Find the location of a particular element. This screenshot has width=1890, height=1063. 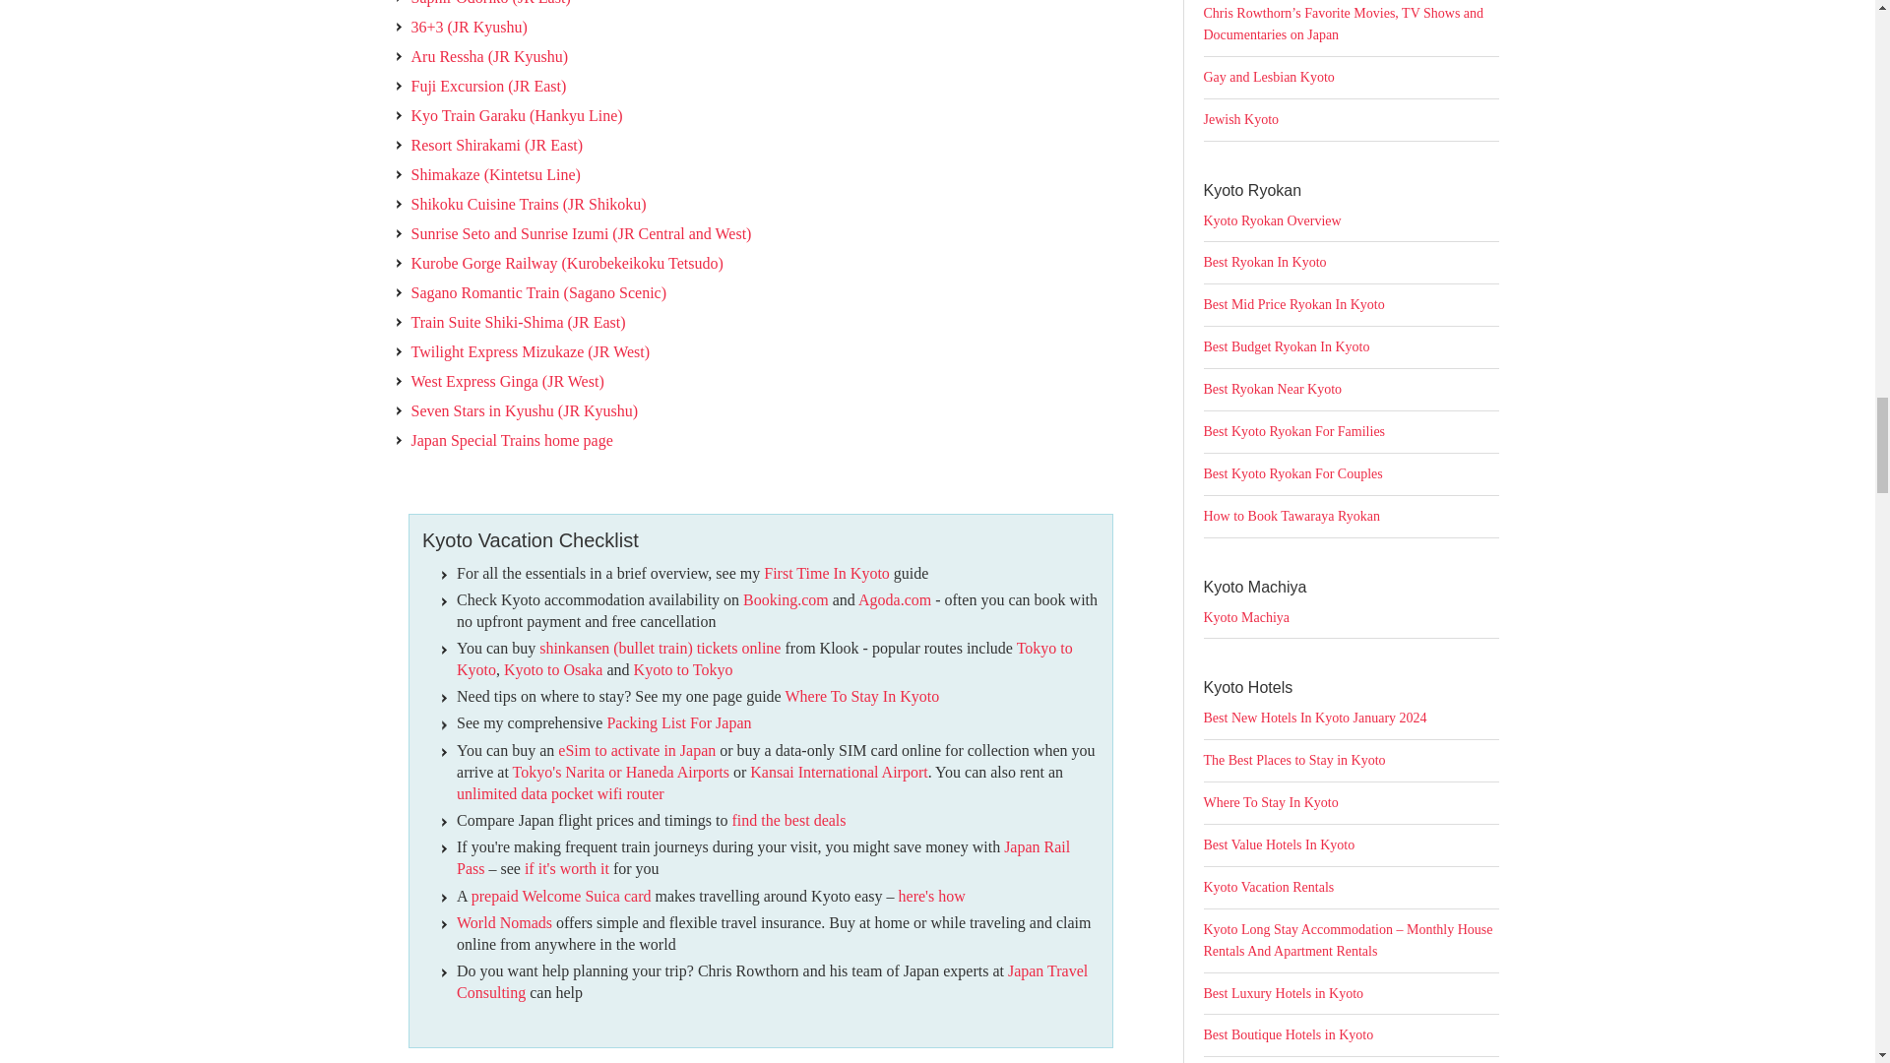

Japan Special Trains home page is located at coordinates (512, 439).